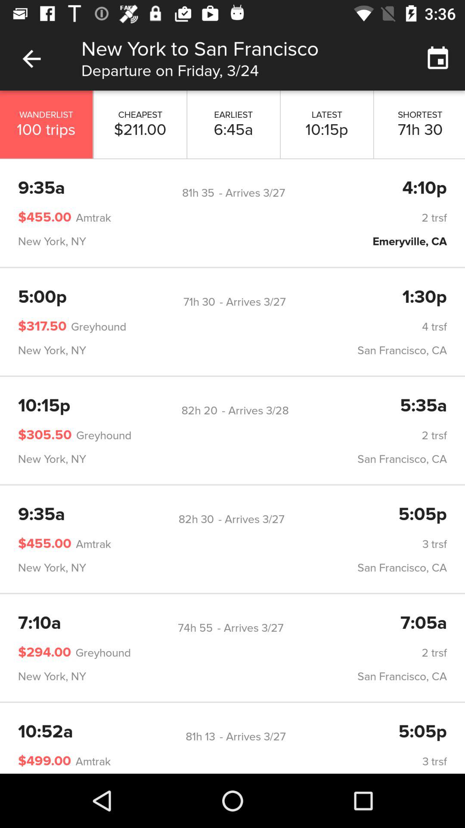 This screenshot has height=828, width=465. Describe the element at coordinates (198, 193) in the screenshot. I see `click icon to the right of the 9:35a` at that location.